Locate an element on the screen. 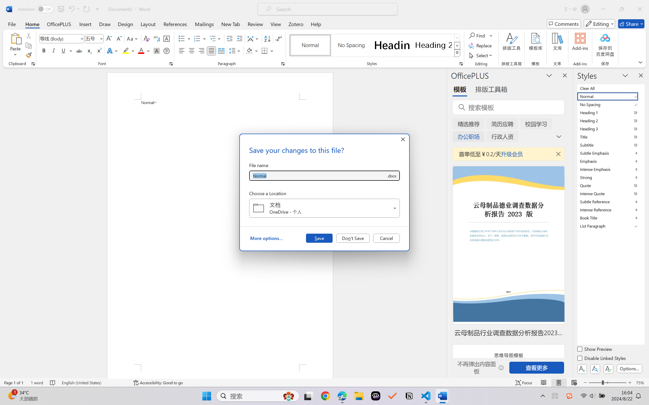  Home is located at coordinates (32, 24).